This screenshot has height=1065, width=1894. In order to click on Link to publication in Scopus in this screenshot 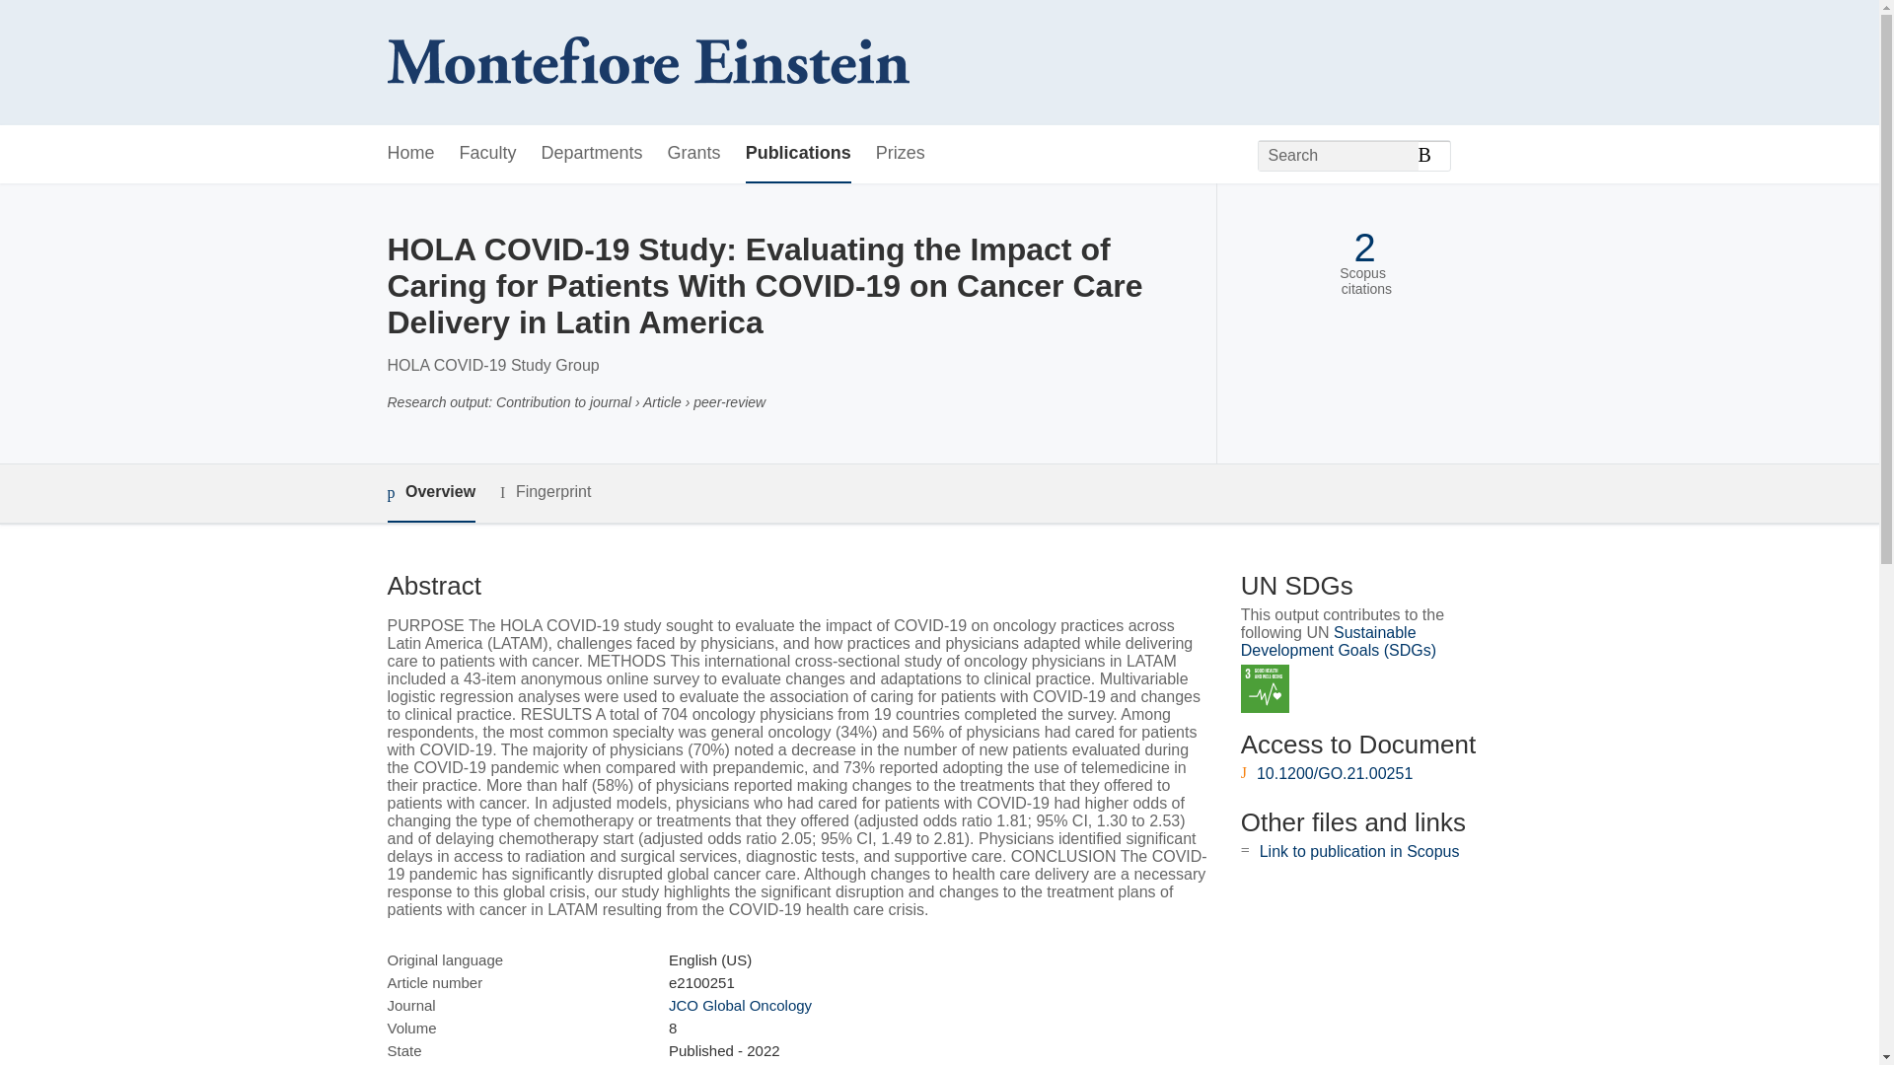, I will do `click(1359, 851)`.